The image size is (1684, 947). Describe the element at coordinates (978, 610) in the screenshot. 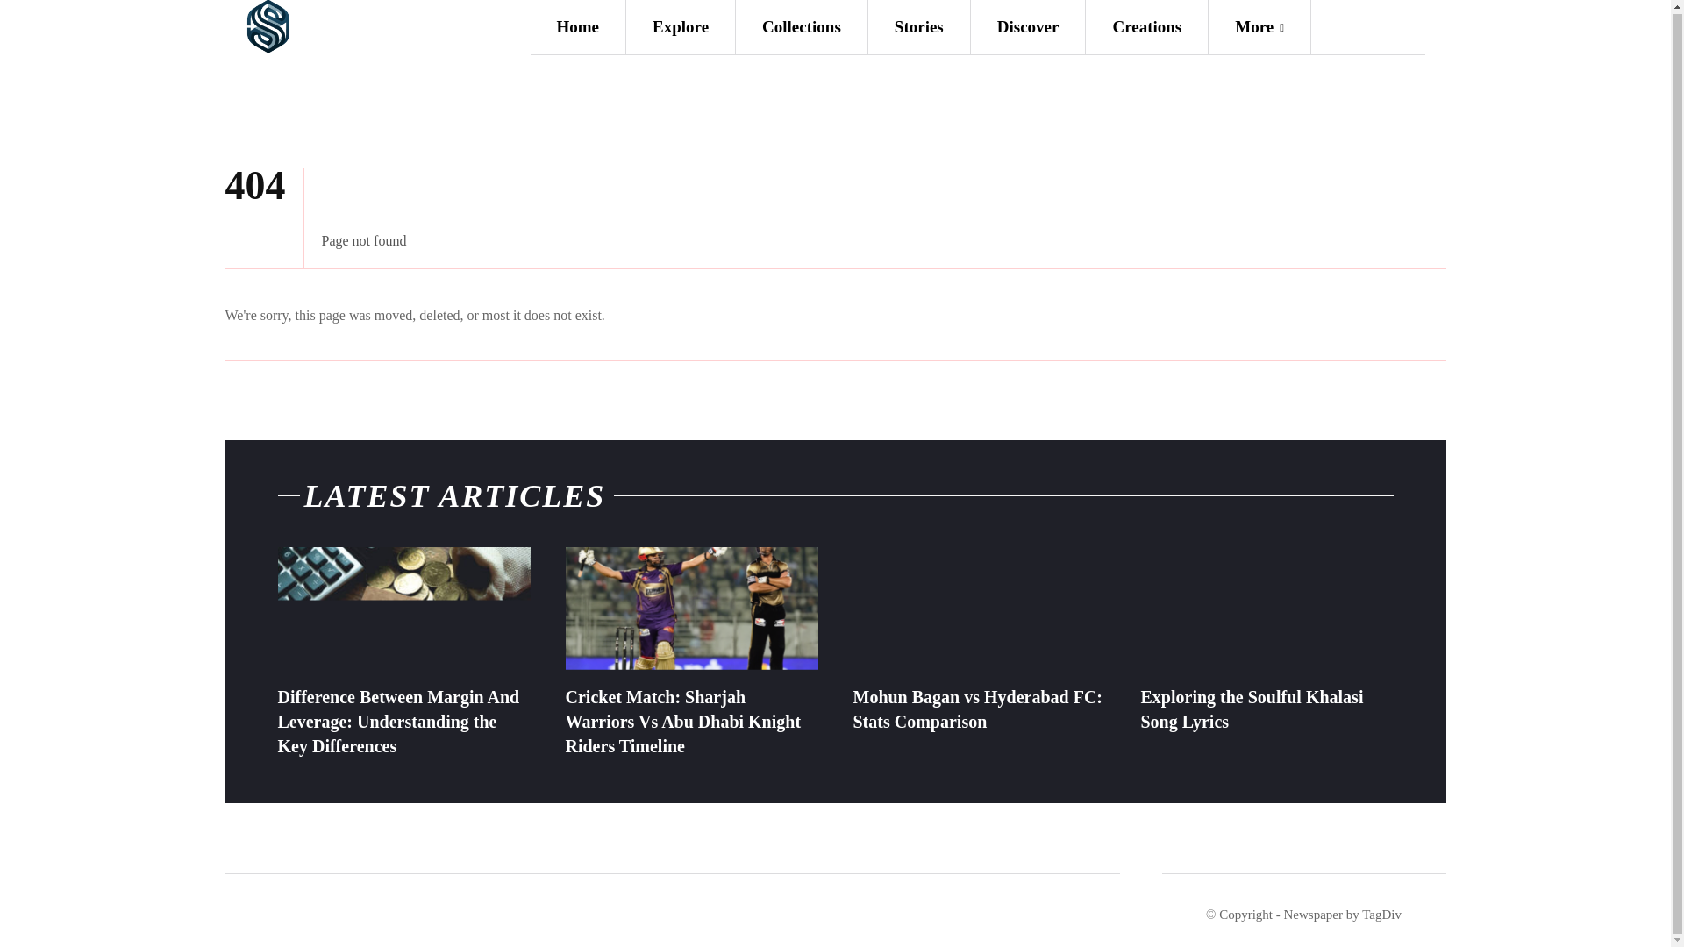

I see `Mohun Bagan vs Hyderabad FC: Stats Comparison` at that location.